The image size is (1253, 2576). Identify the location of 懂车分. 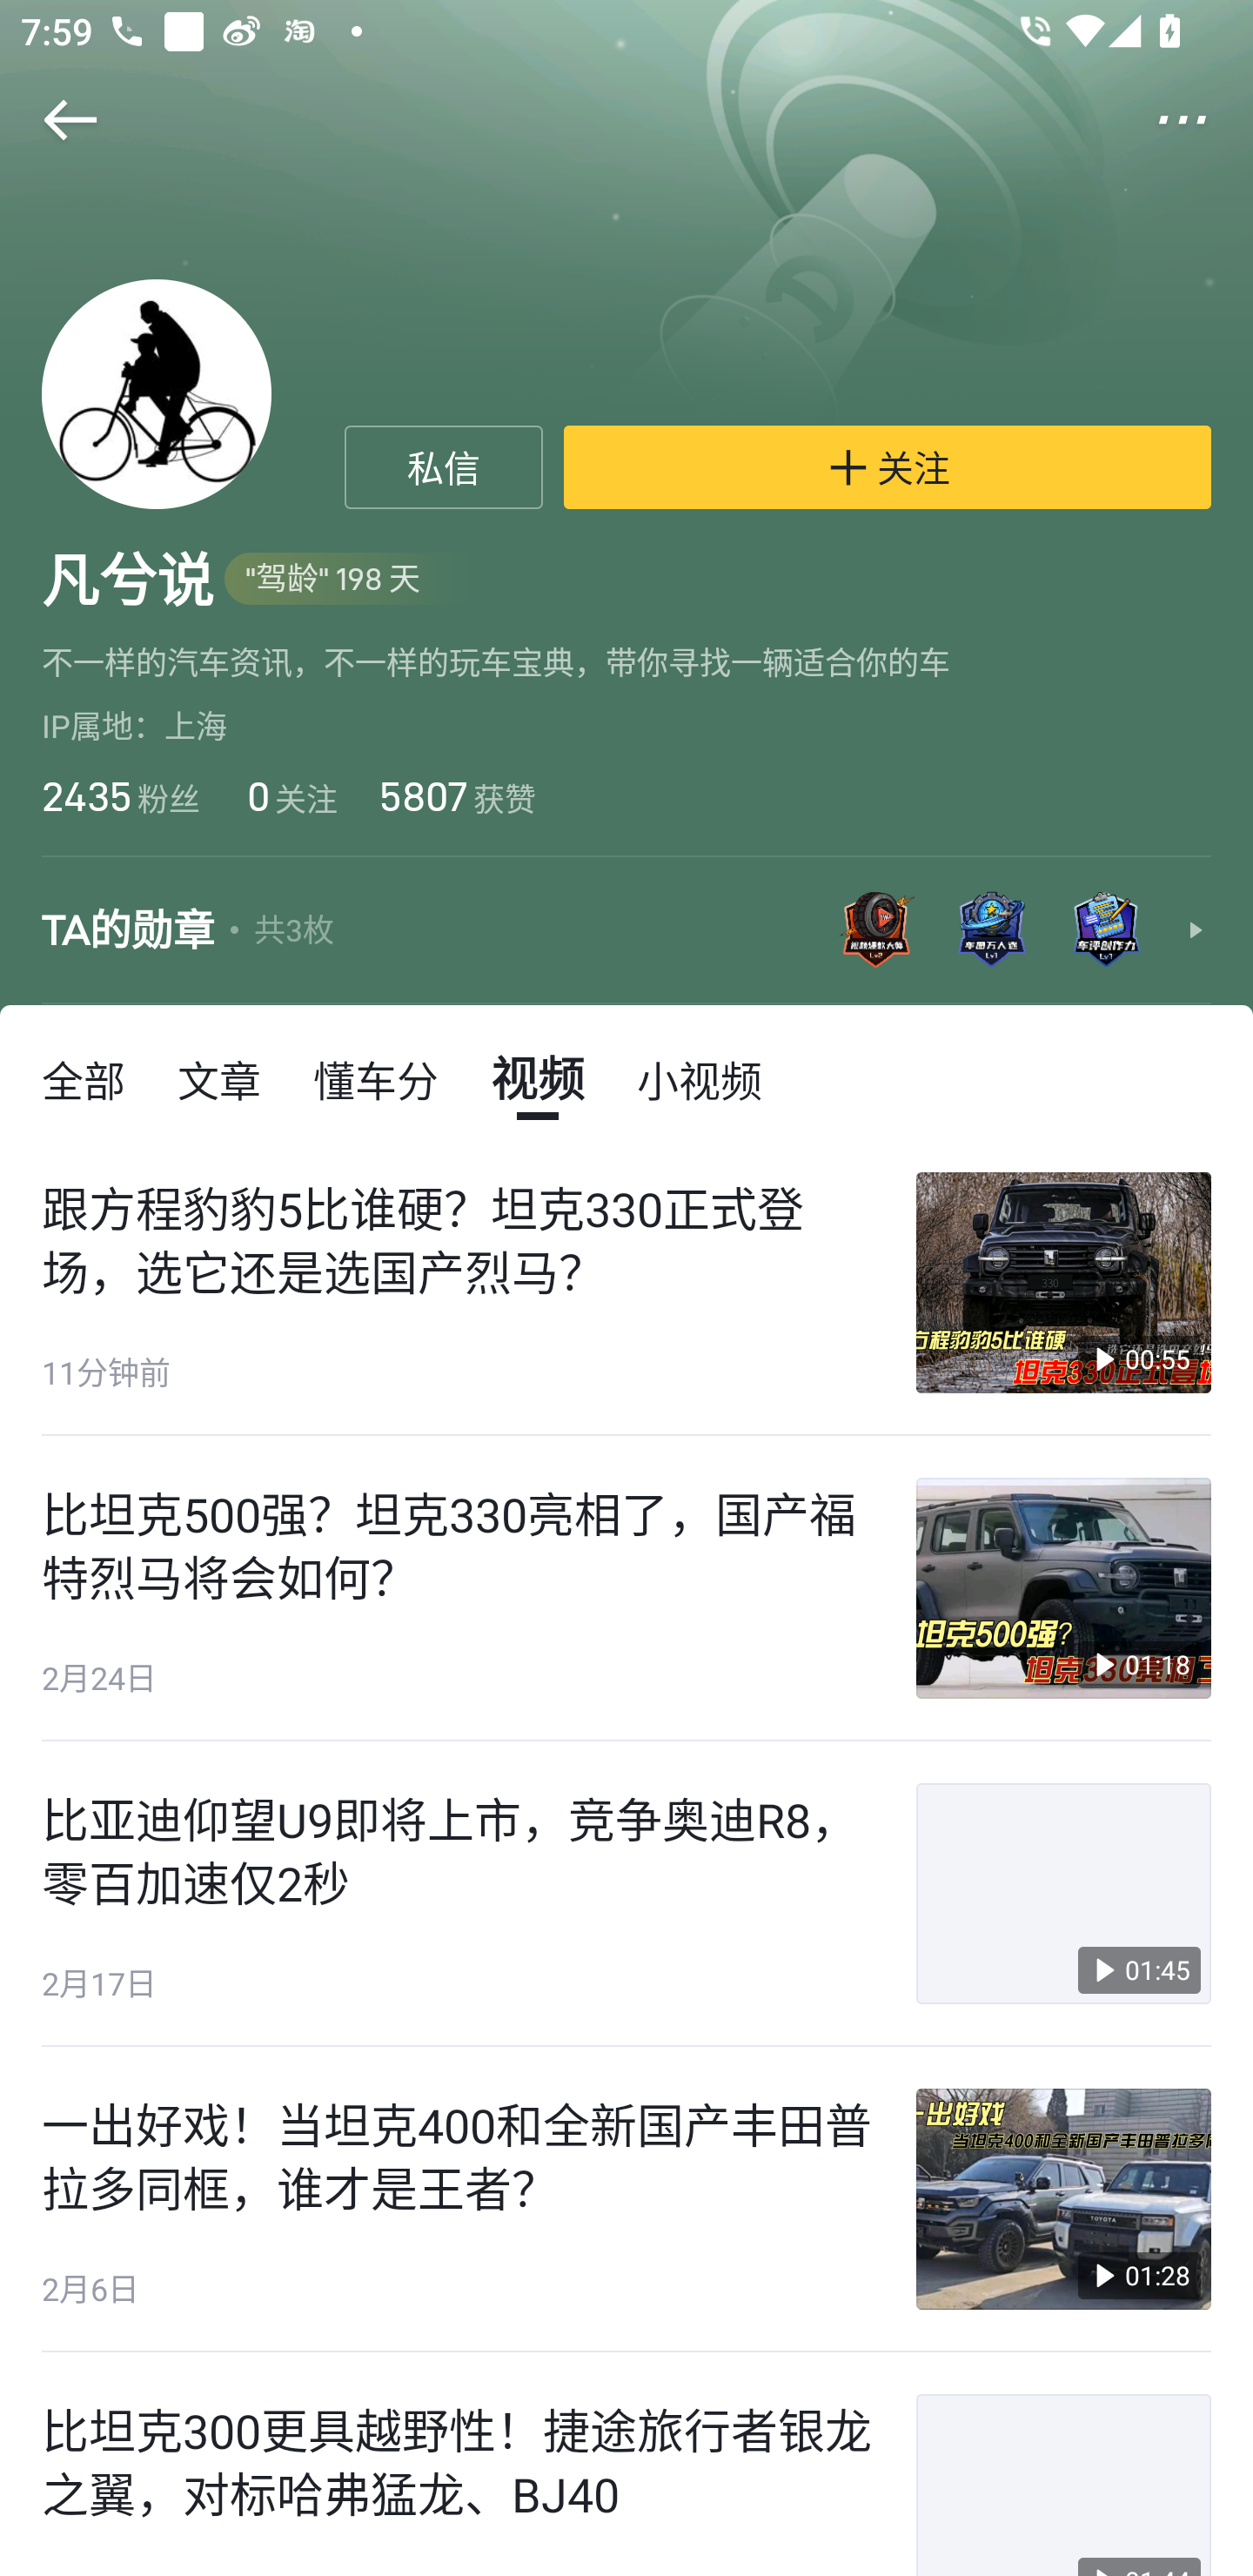
(376, 1077).